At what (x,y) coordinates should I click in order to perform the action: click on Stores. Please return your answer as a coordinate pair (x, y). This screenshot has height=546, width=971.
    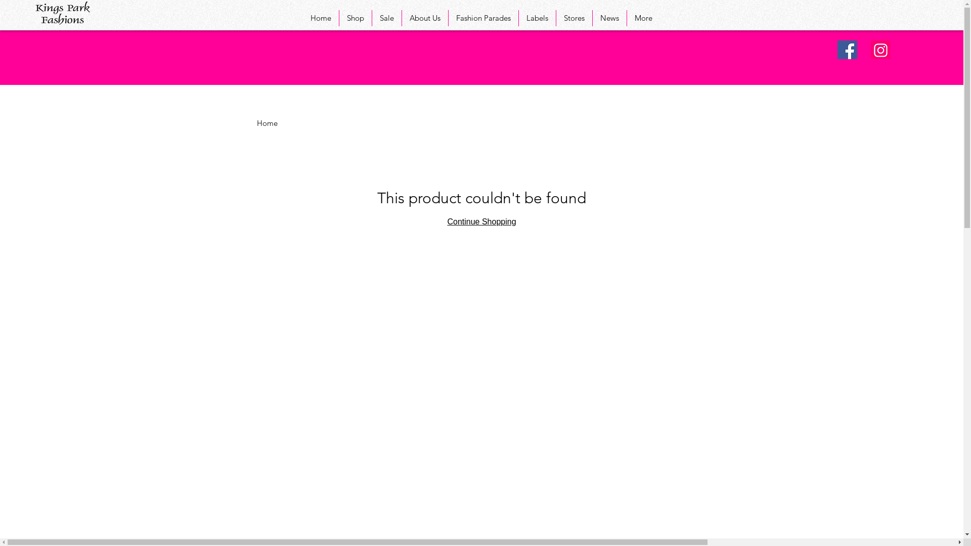
    Looking at the image, I should click on (575, 18).